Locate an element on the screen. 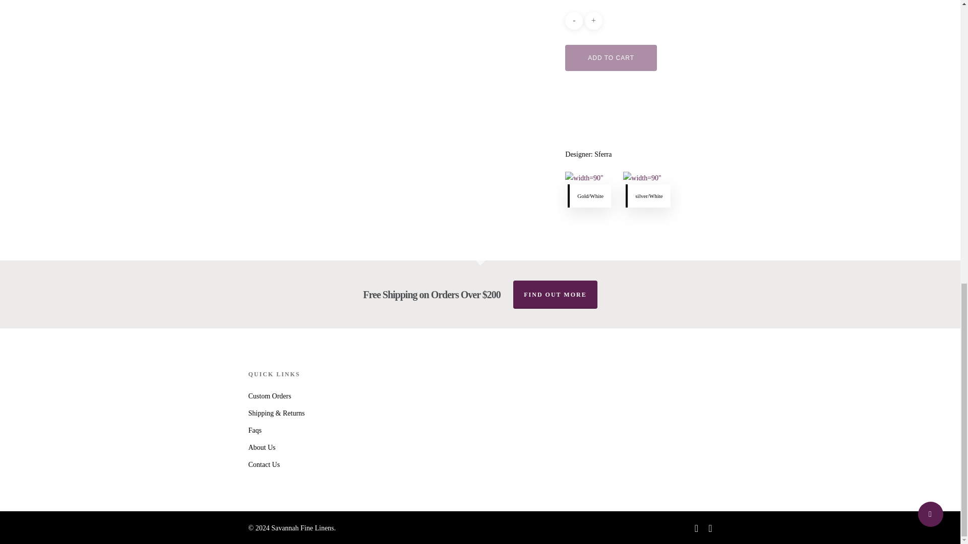  - is located at coordinates (574, 21).